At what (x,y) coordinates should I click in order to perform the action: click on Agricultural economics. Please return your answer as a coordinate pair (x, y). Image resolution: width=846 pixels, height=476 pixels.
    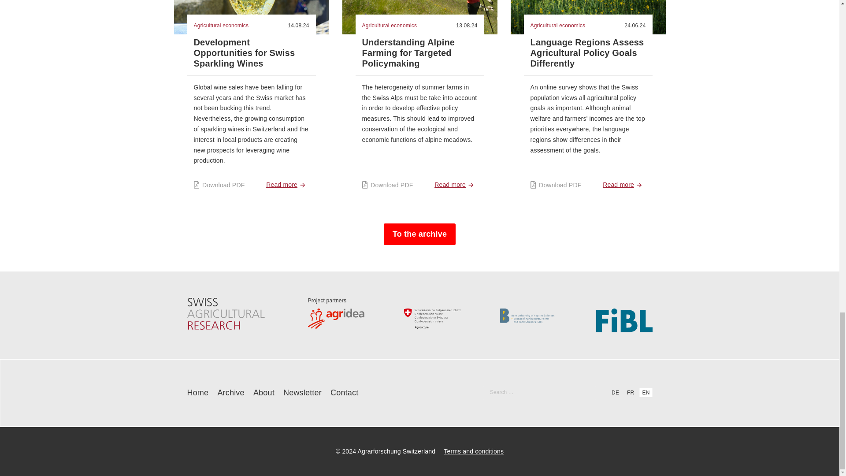
    Looking at the image, I should click on (222, 26).